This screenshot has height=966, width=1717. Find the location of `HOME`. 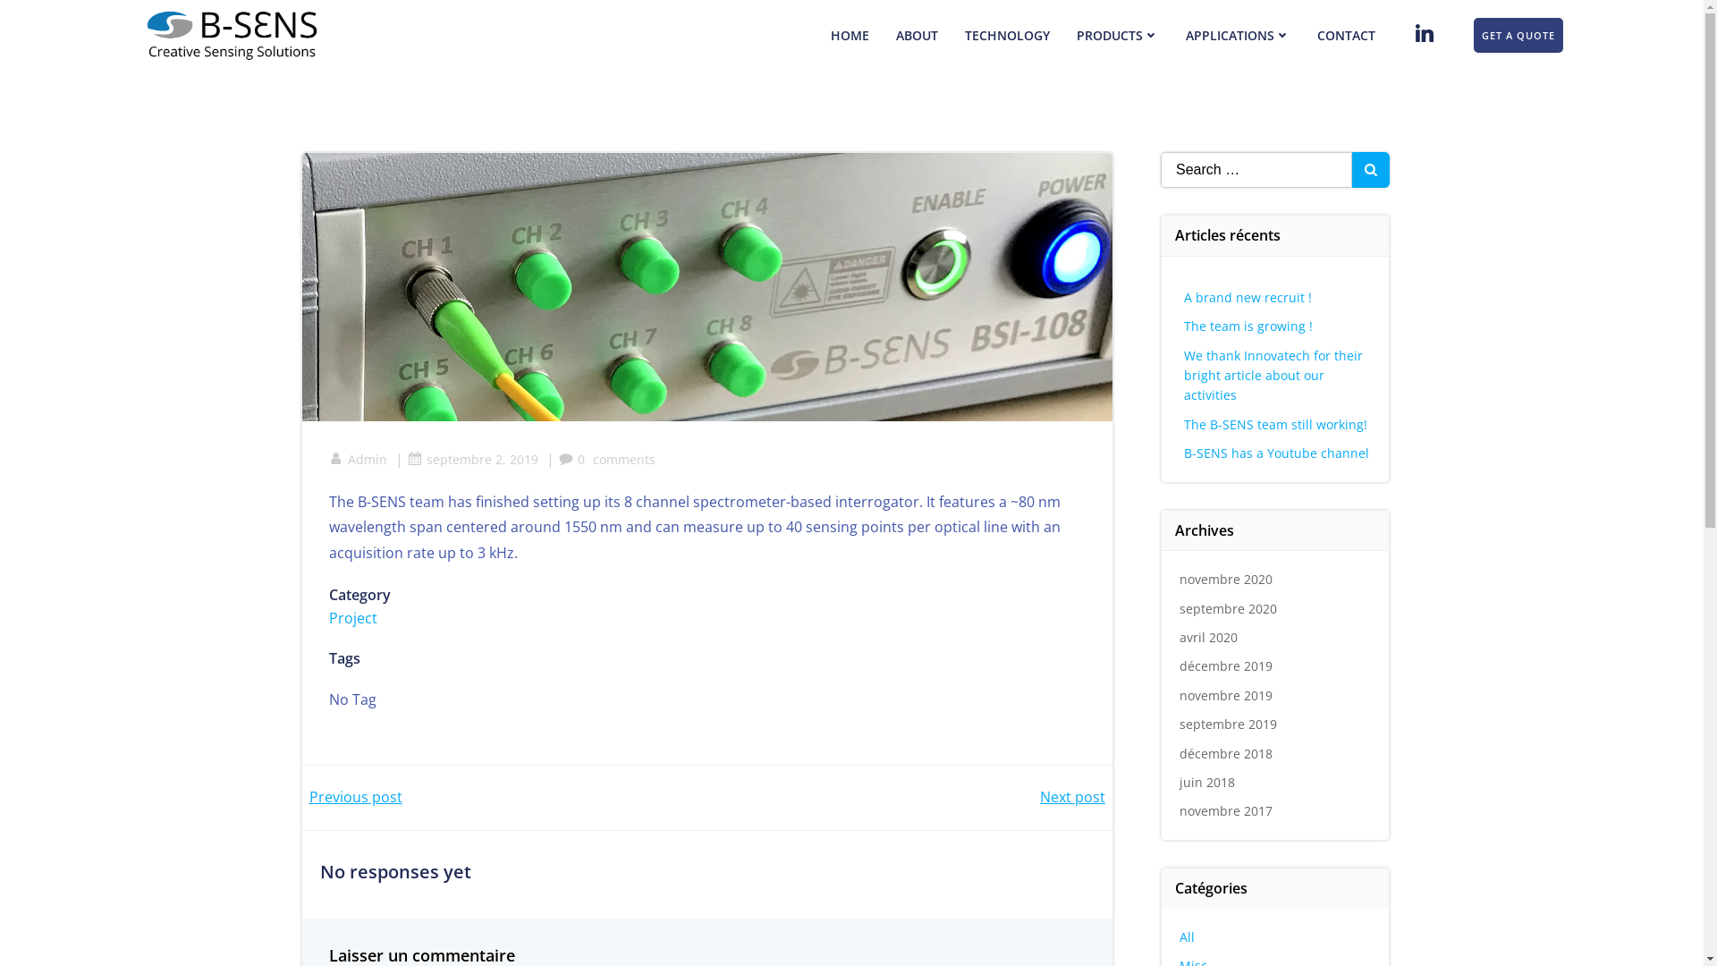

HOME is located at coordinates (850, 36).